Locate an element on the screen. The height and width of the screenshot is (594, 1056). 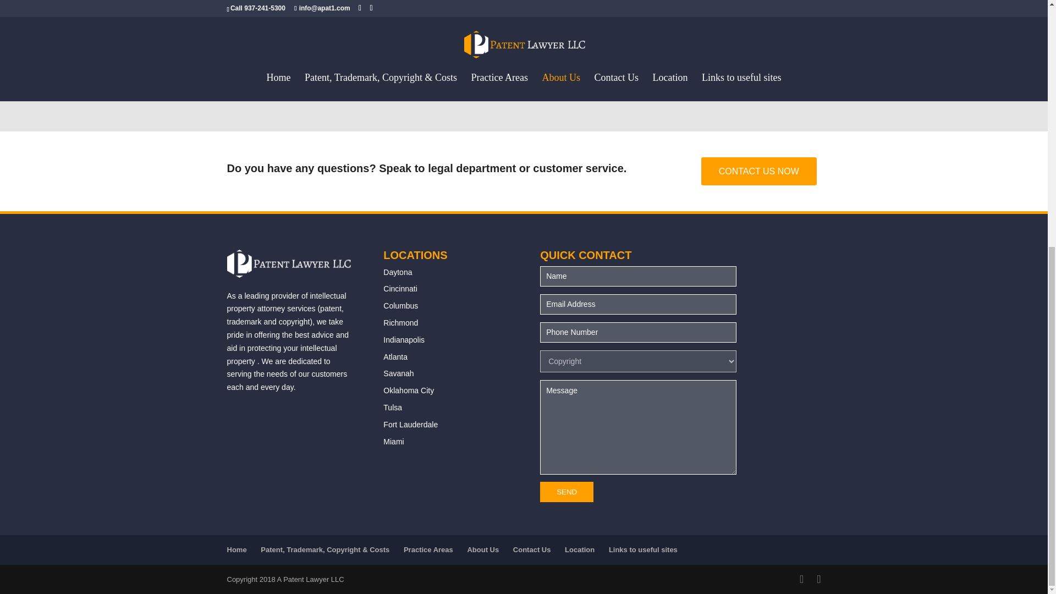
CONTACT US NOW is located at coordinates (758, 171).